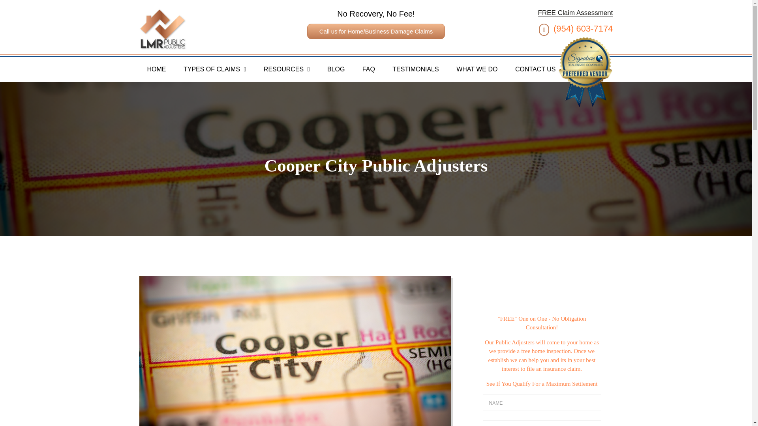 This screenshot has width=758, height=426. I want to click on TYPES OF CLAIMS, so click(215, 69).